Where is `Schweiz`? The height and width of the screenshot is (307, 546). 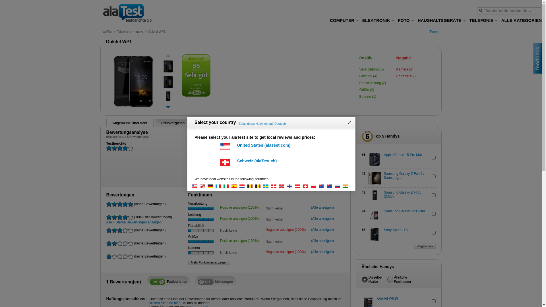
Schweiz is located at coordinates (307, 186).